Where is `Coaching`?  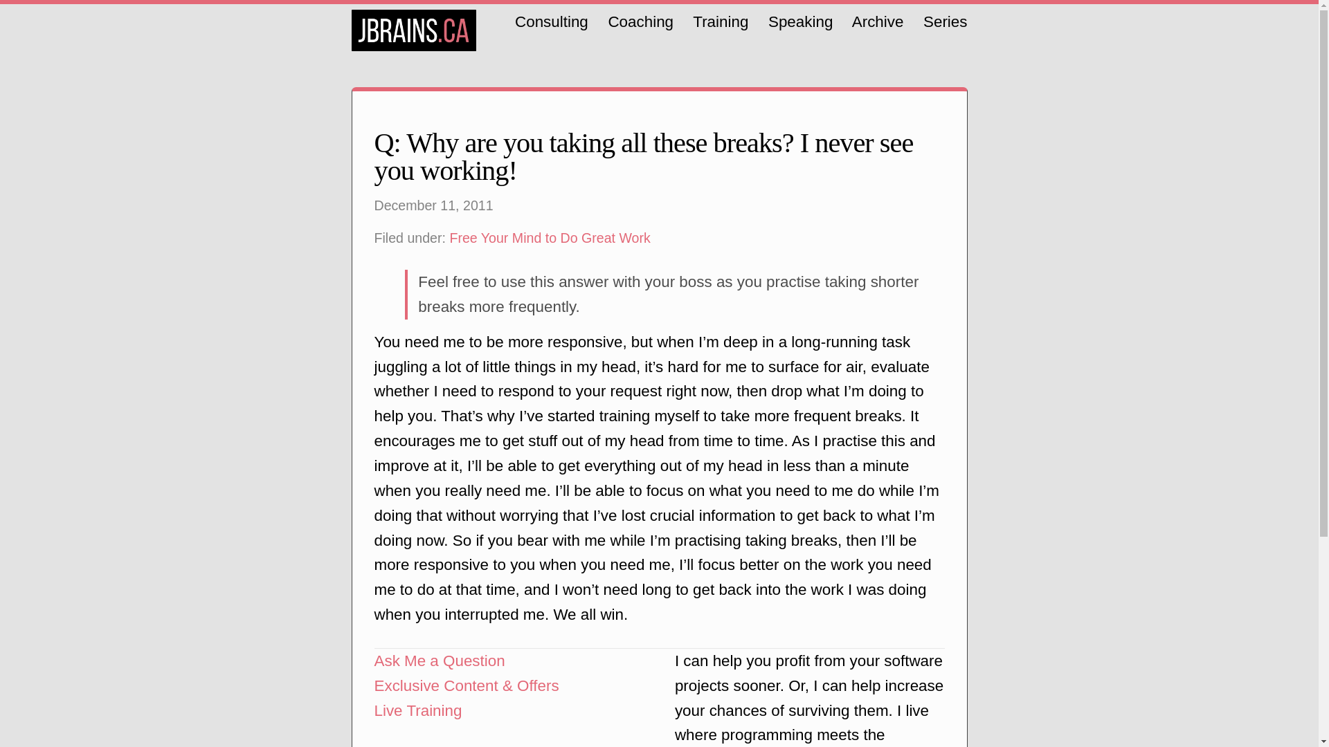 Coaching is located at coordinates (640, 22).